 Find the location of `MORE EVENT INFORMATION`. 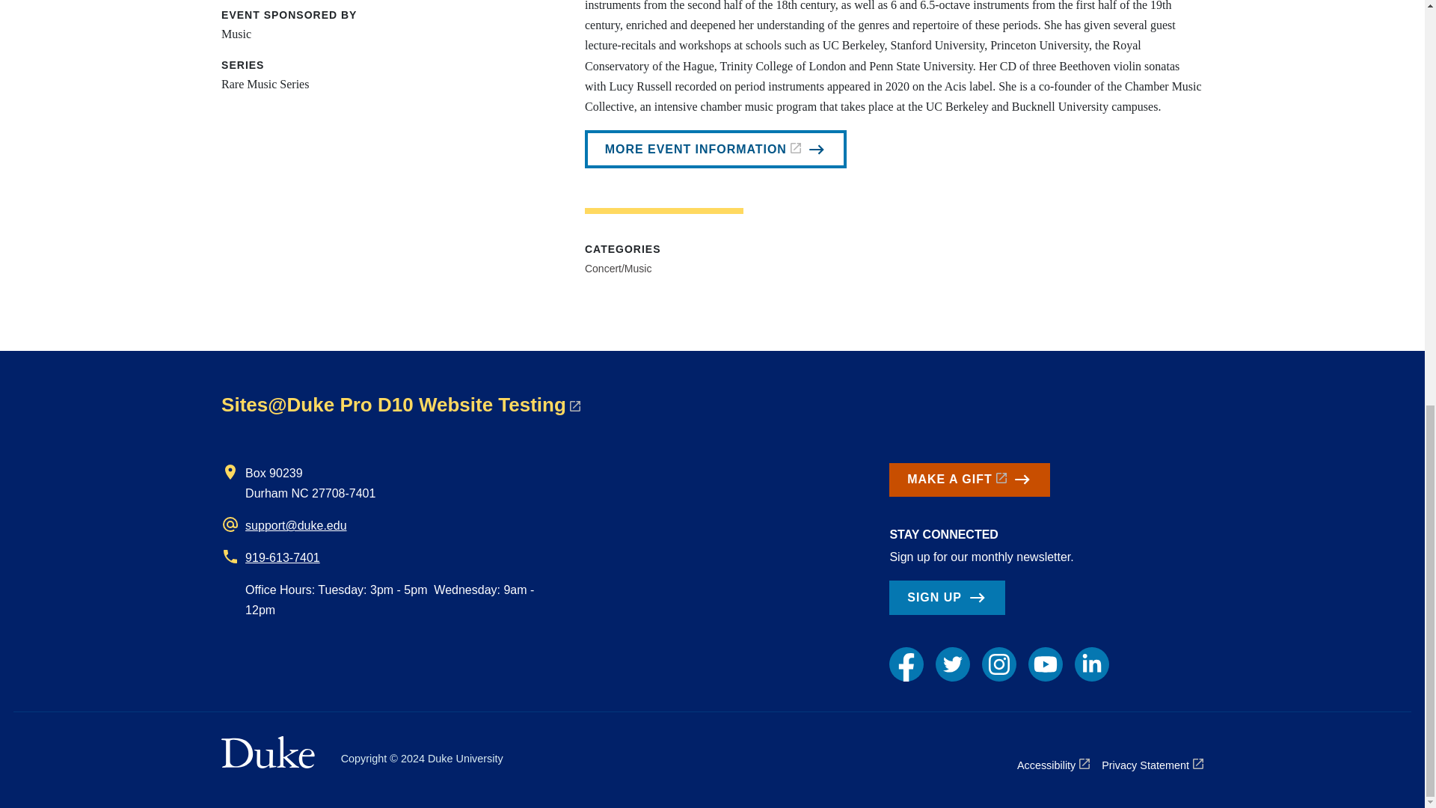

MORE EVENT INFORMATION is located at coordinates (715, 149).